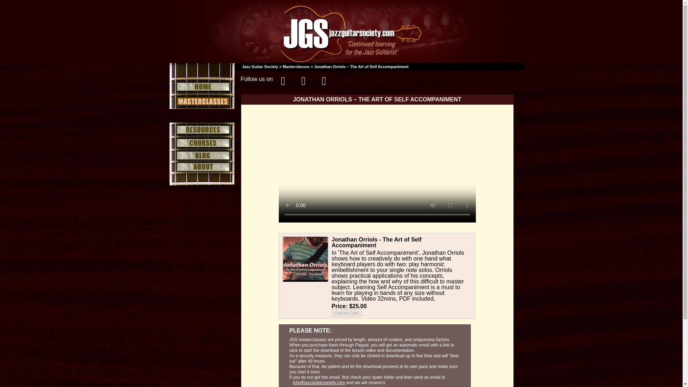  I want to click on Go to the Masterclasses Category archives., so click(296, 67).